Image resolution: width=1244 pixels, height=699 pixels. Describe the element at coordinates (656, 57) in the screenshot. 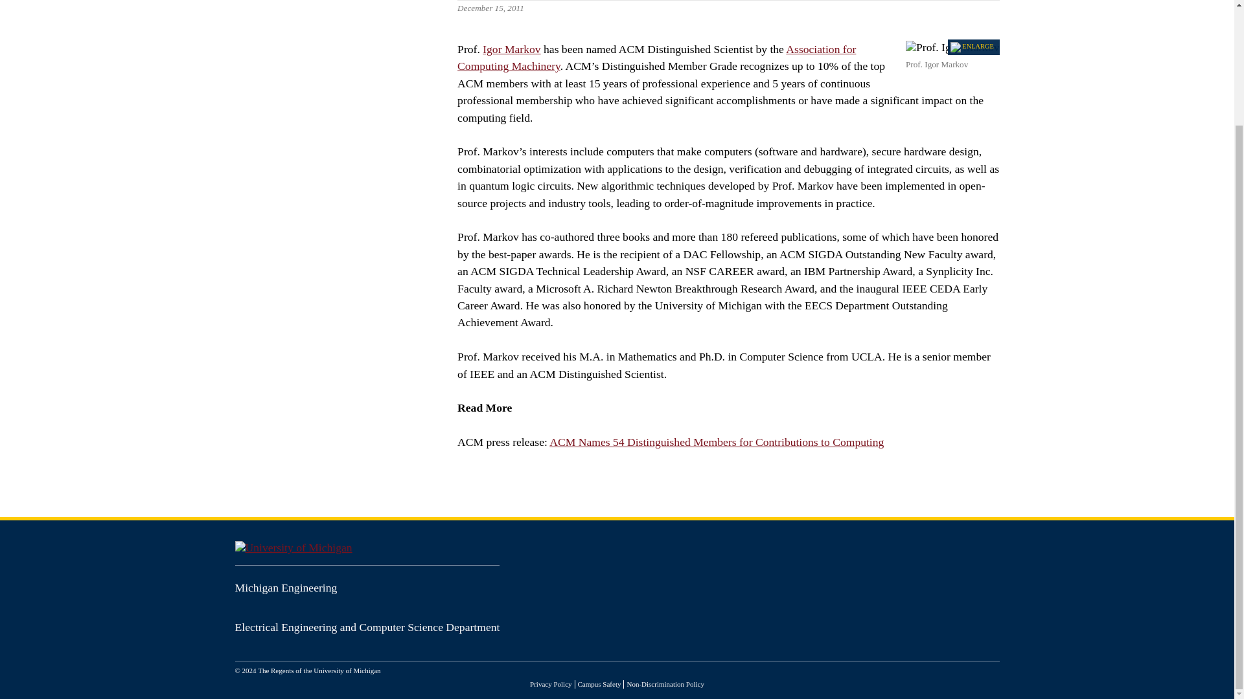

I see `Association for Computing Machinery` at that location.